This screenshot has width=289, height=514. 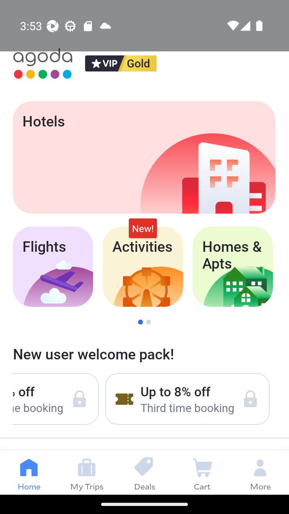 I want to click on New!, so click(x=143, y=228).